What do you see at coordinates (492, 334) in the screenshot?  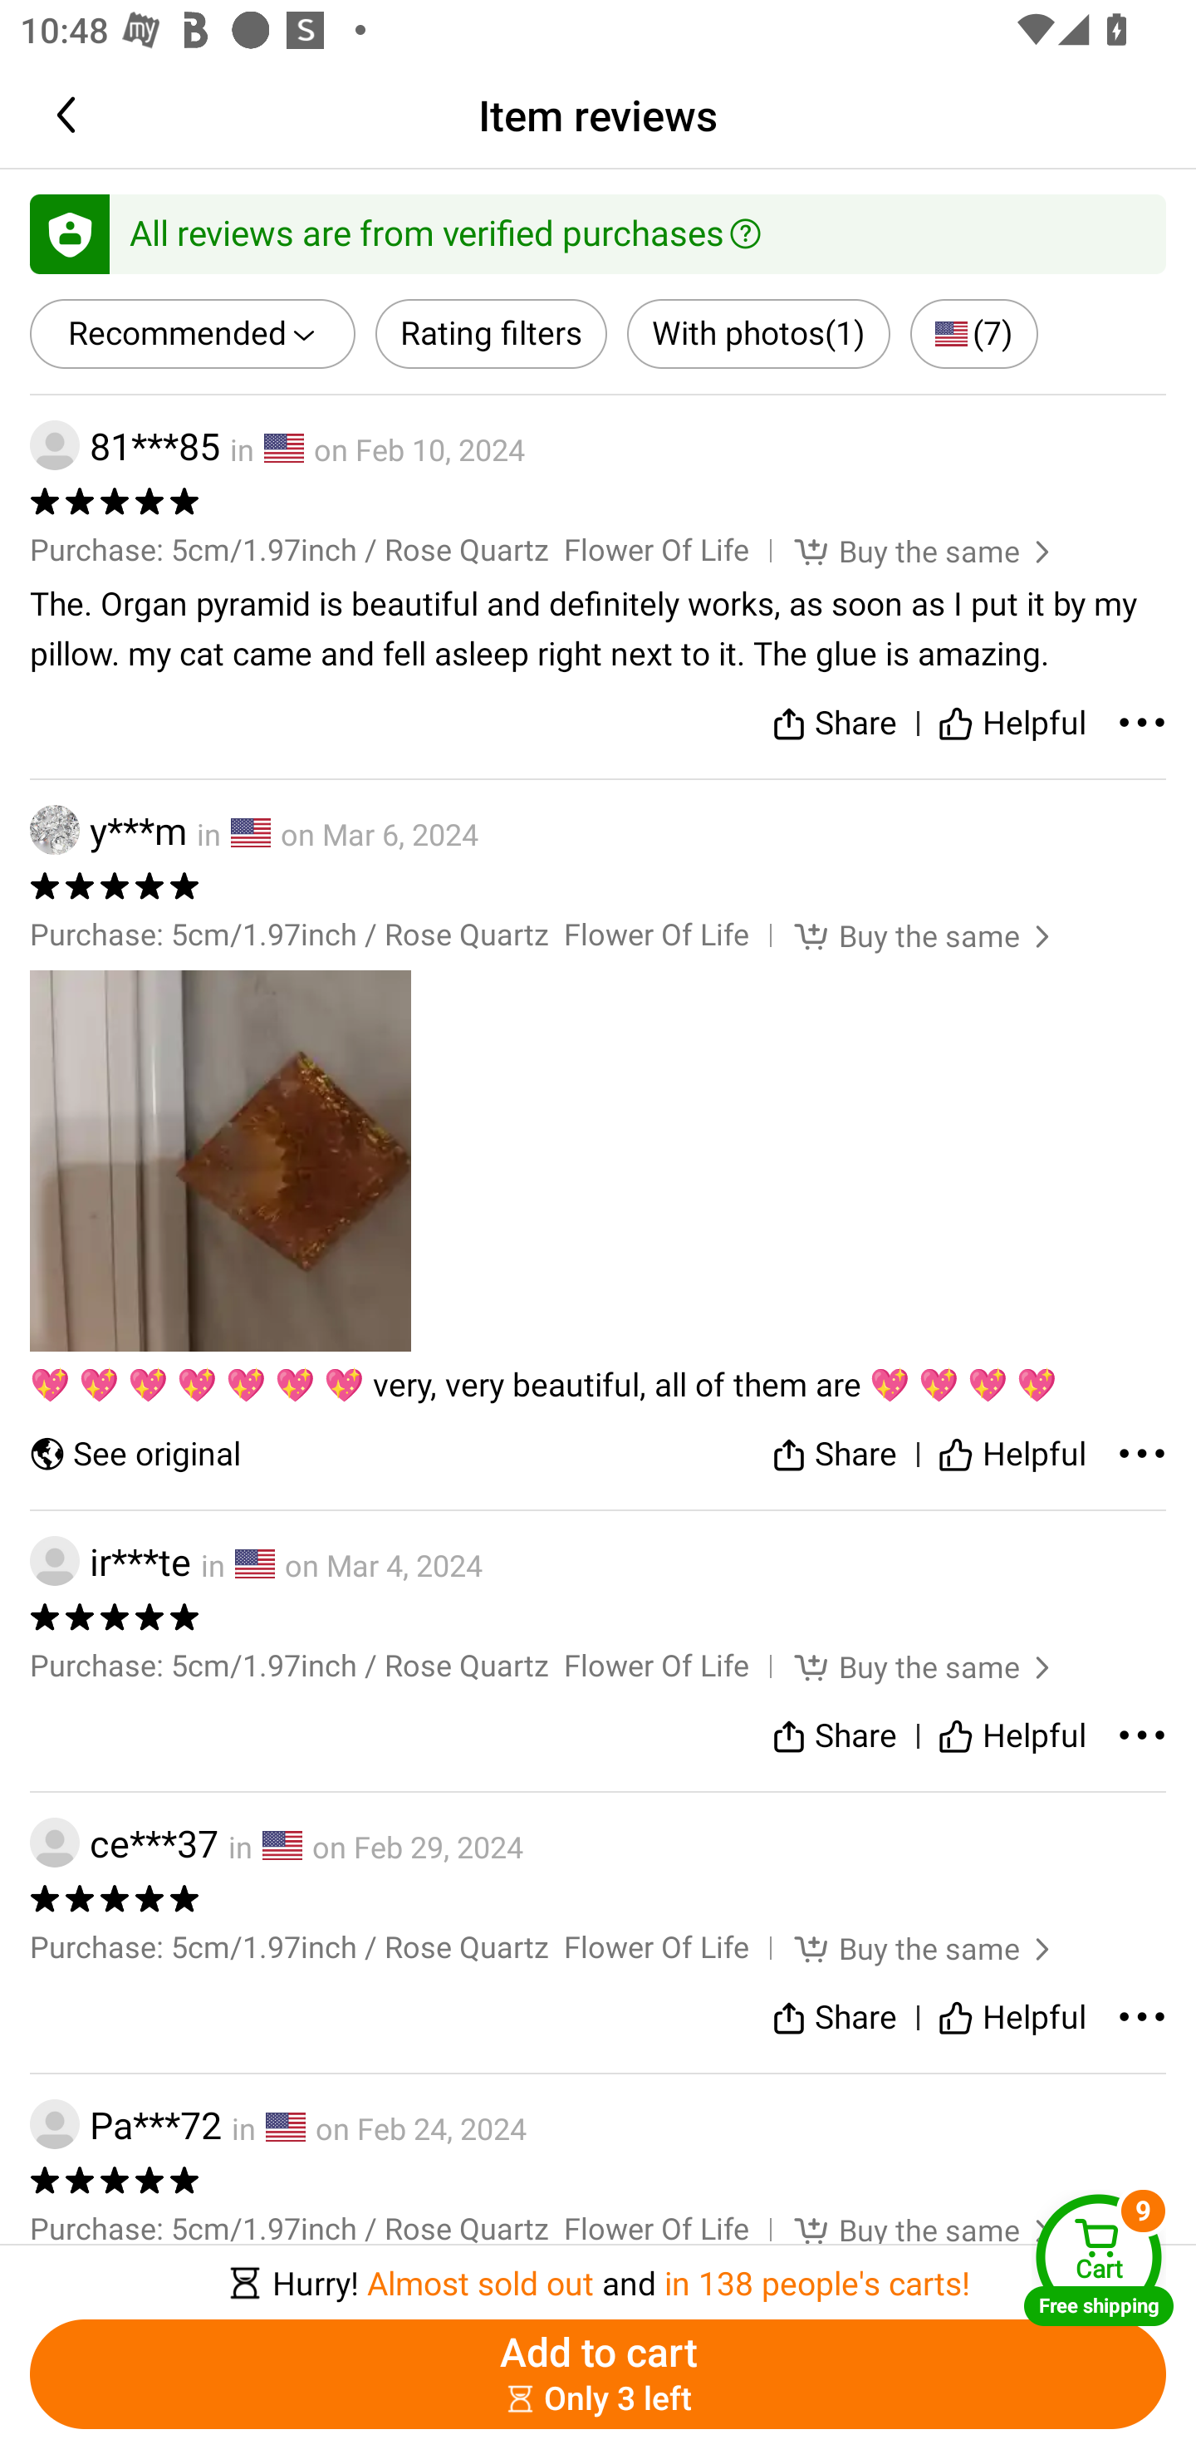 I see `Rating filters` at bounding box center [492, 334].